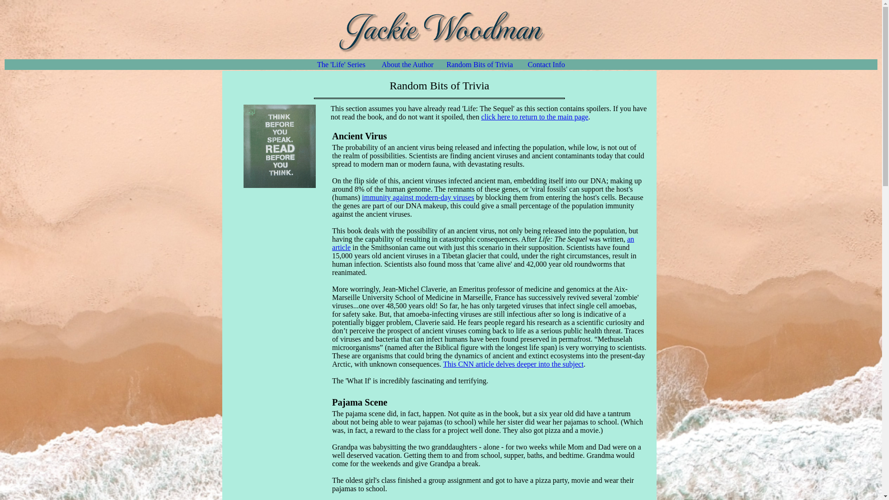 This screenshot has width=889, height=500. I want to click on Jackie Woodman Header, so click(441, 30).